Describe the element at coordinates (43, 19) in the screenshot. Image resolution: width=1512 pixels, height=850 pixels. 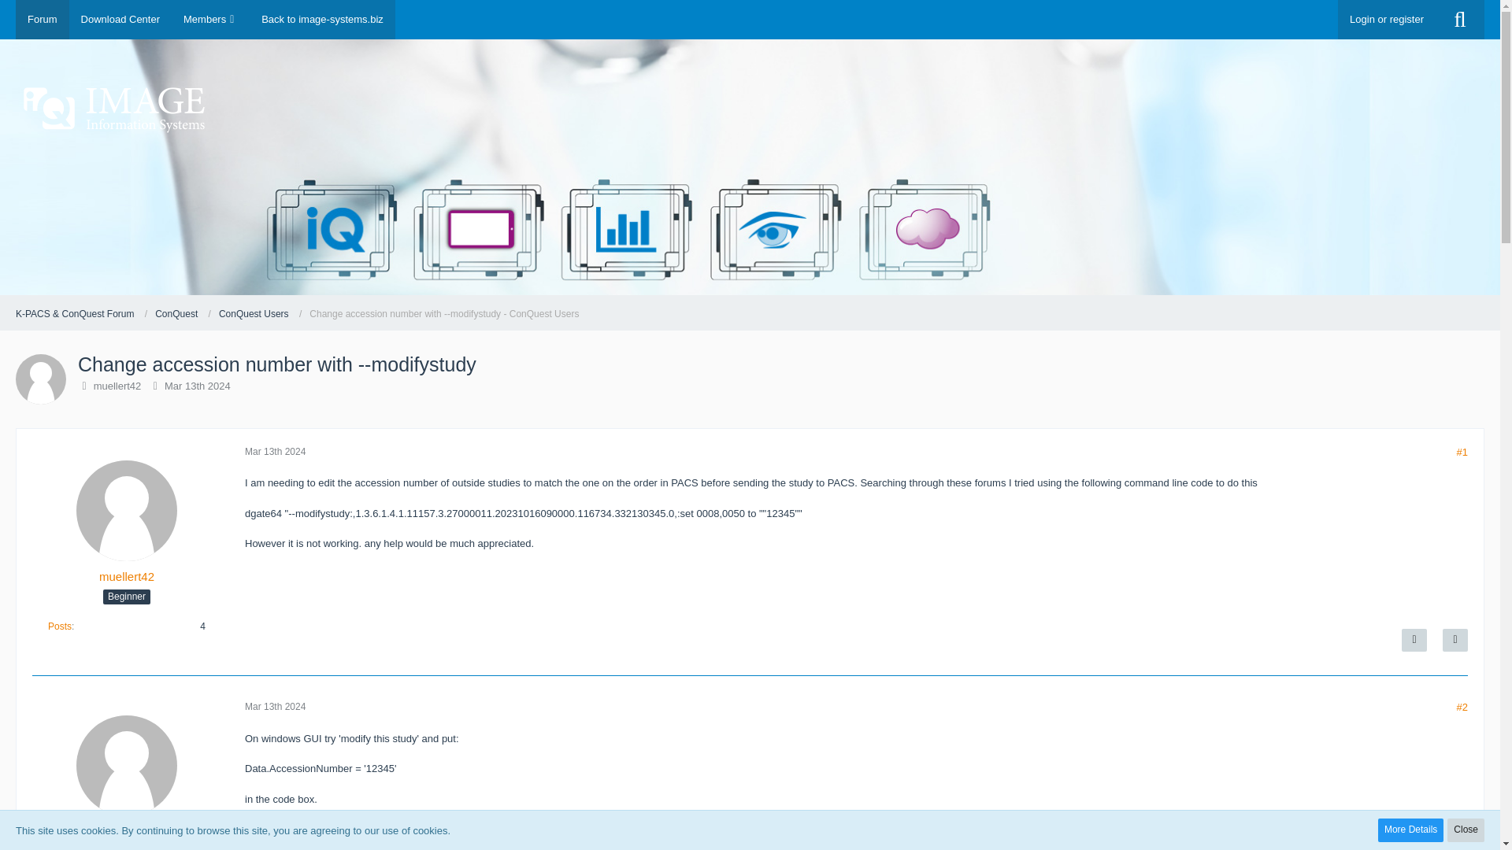
I see `Forum` at that location.